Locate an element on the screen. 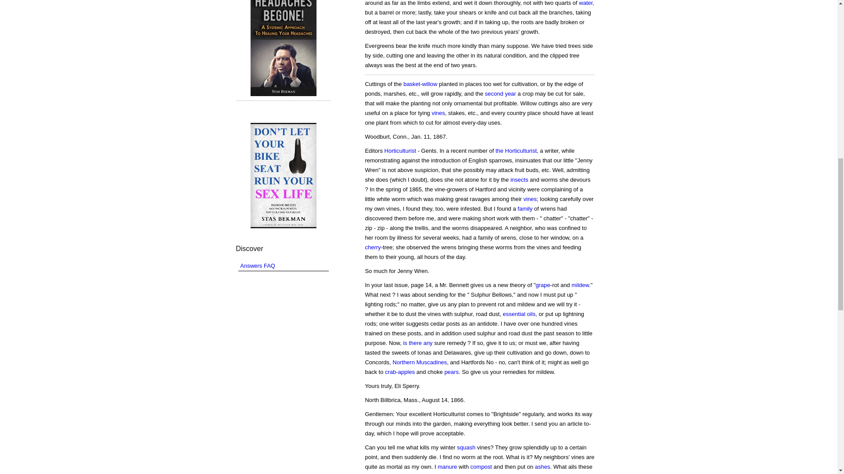 Image resolution: width=844 pixels, height=474 pixels. manure is located at coordinates (447, 467).